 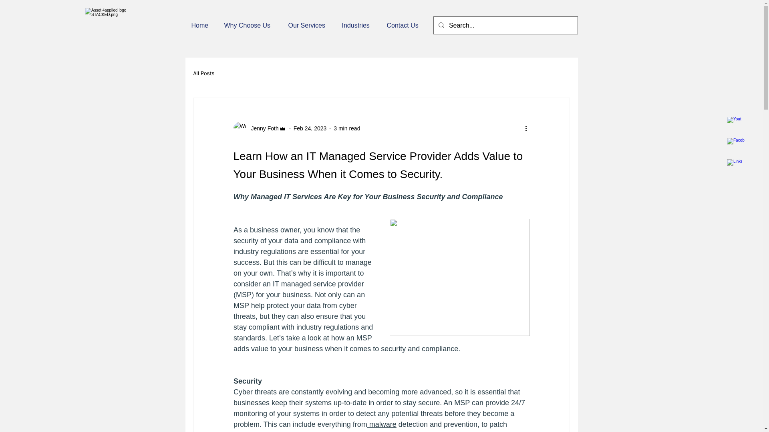 What do you see at coordinates (358, 25) in the screenshot?
I see `Industries` at bounding box center [358, 25].